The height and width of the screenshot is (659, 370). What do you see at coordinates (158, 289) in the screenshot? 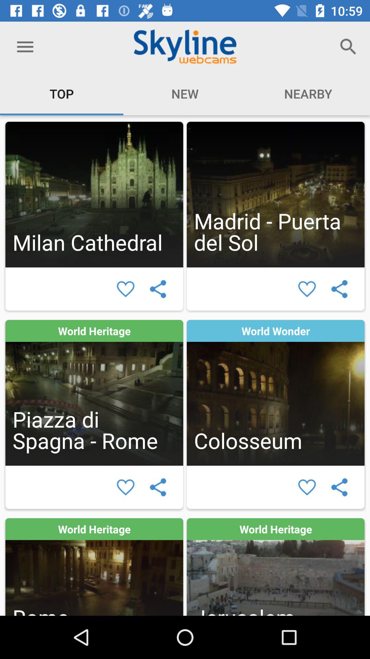
I see `share images` at bounding box center [158, 289].